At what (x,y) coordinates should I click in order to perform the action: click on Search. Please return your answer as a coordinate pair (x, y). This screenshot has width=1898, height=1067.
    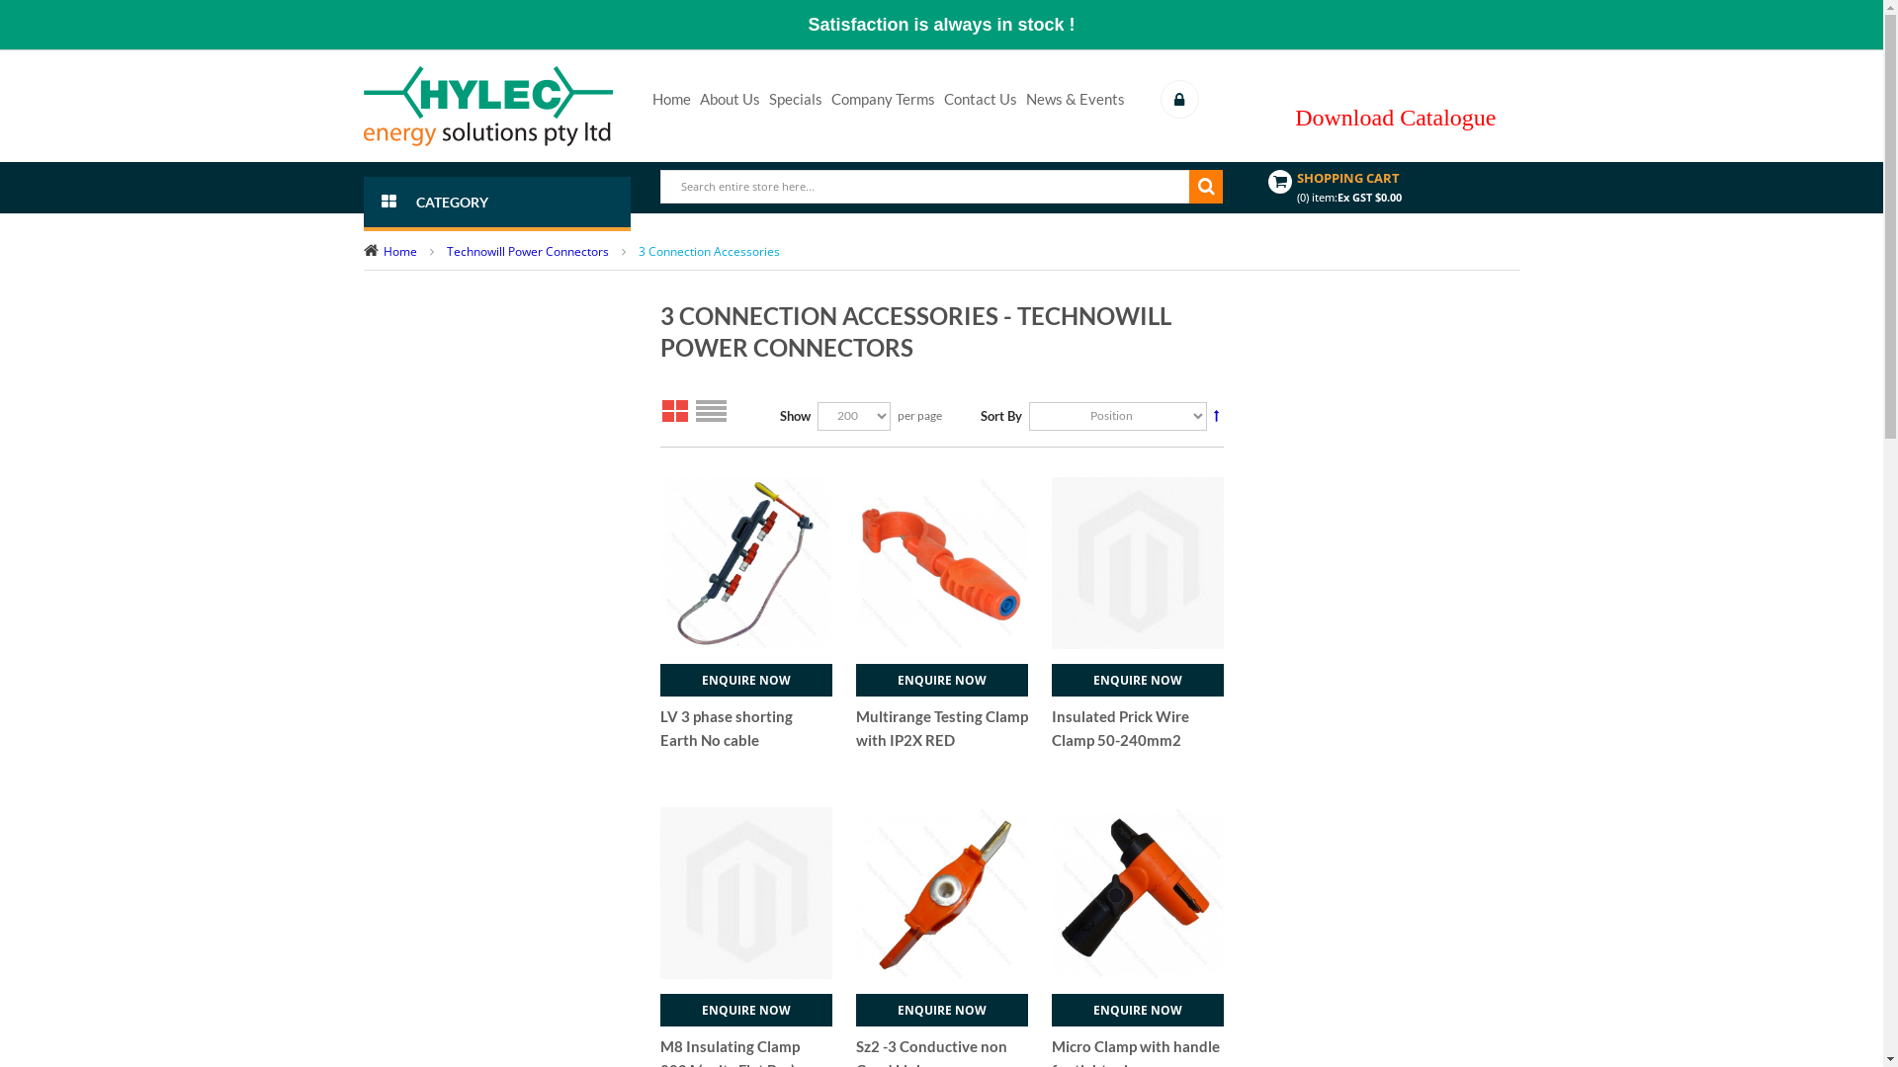
    Looking at the image, I should click on (1206, 187).